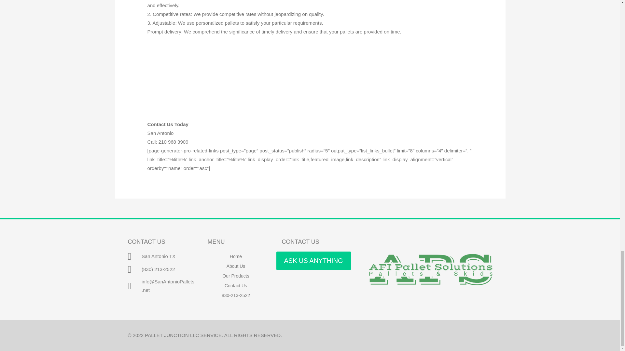 This screenshot has height=351, width=625. I want to click on About Us, so click(236, 266).